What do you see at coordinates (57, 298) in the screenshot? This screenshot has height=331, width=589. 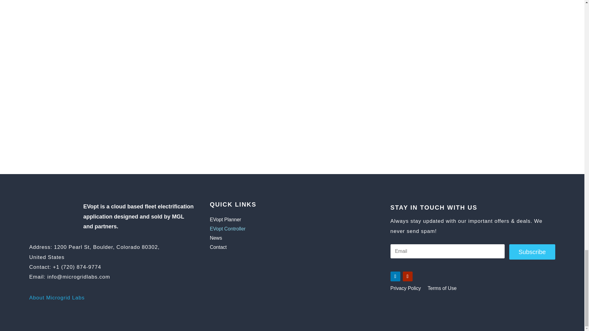 I see `About Microgrid Labs` at bounding box center [57, 298].